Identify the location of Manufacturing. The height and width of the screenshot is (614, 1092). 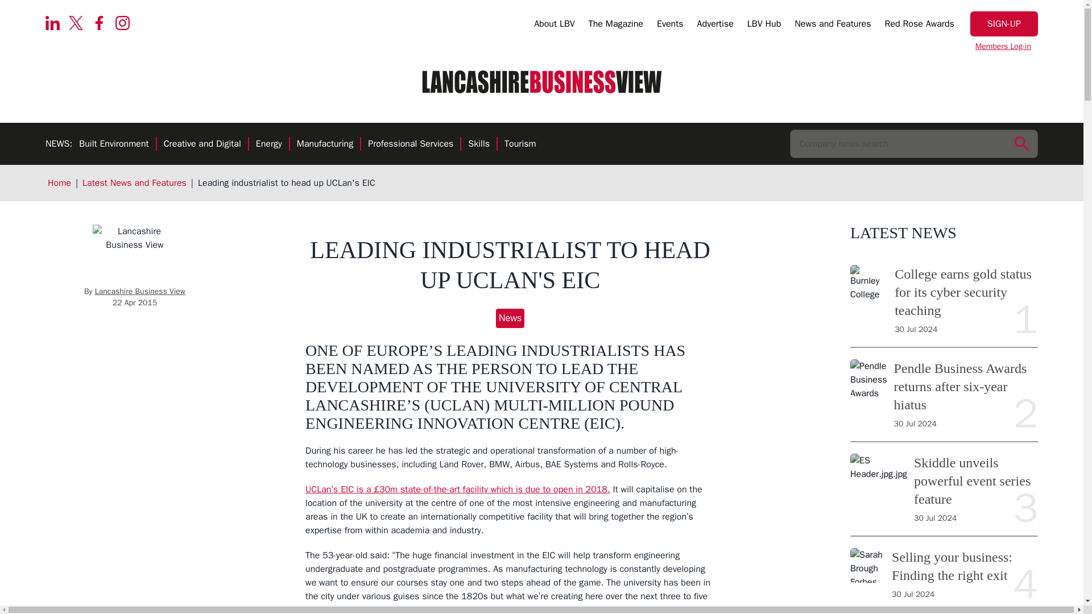
(325, 144).